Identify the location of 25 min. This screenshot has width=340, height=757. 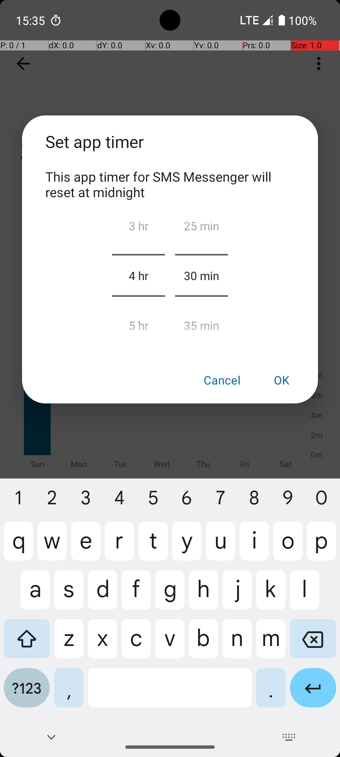
(201, 228).